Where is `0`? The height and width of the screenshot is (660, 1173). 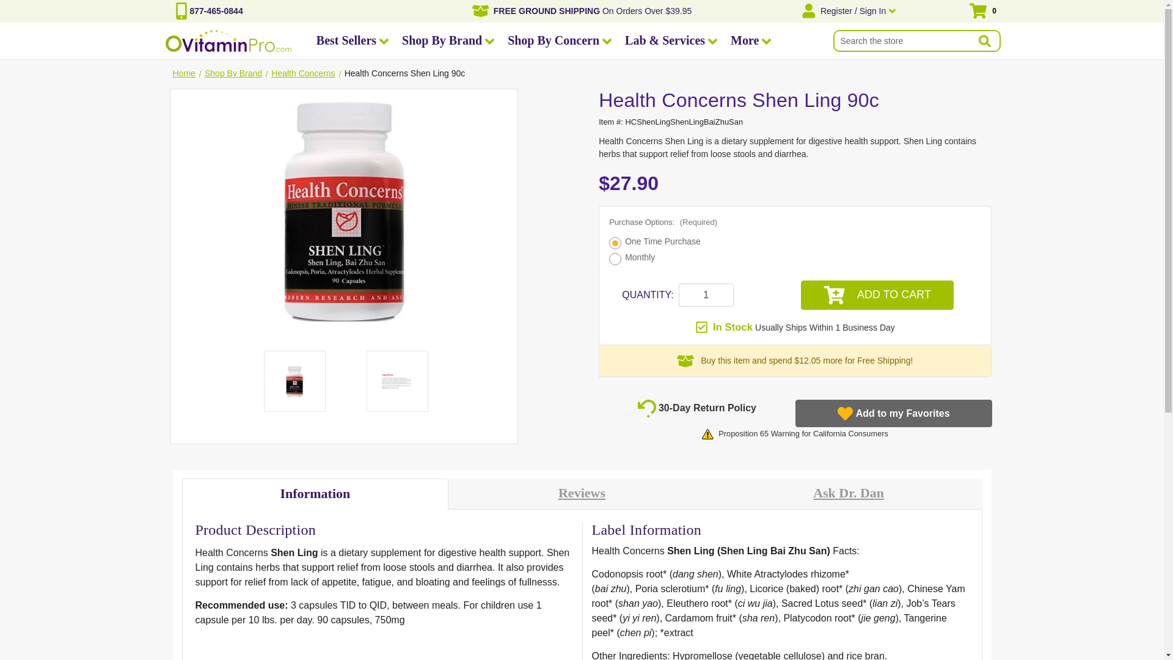 0 is located at coordinates (956, 11).